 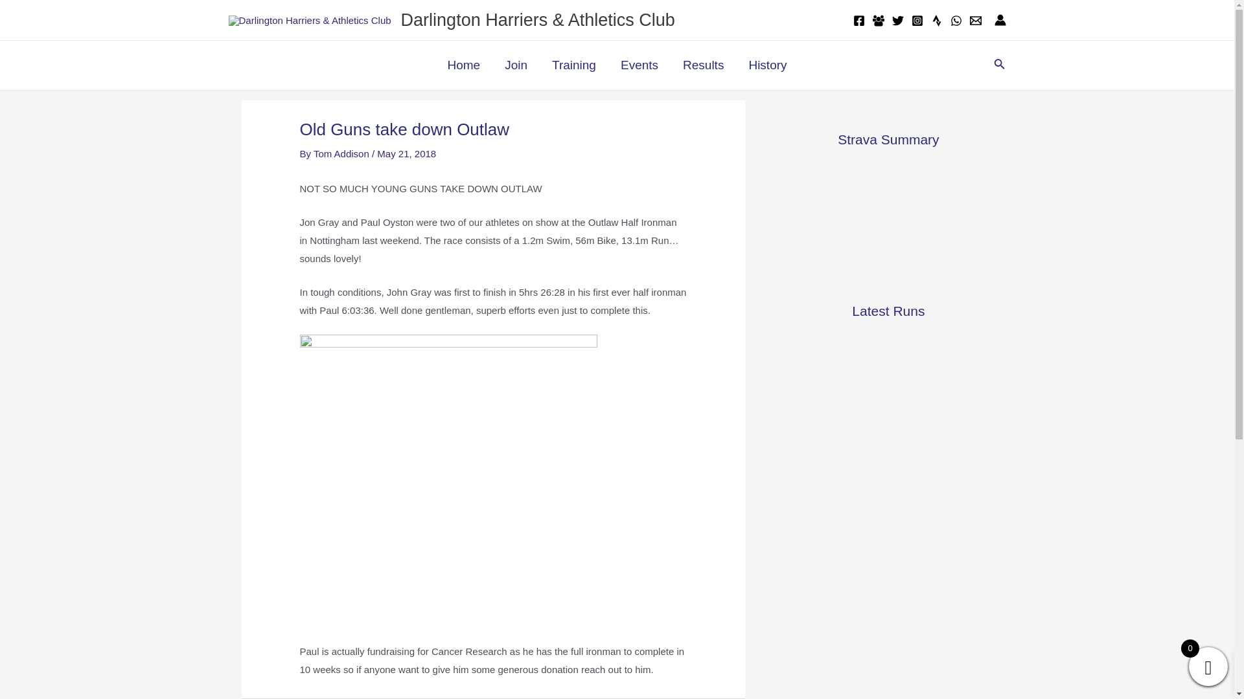 What do you see at coordinates (639, 65) in the screenshot?
I see `Events` at bounding box center [639, 65].